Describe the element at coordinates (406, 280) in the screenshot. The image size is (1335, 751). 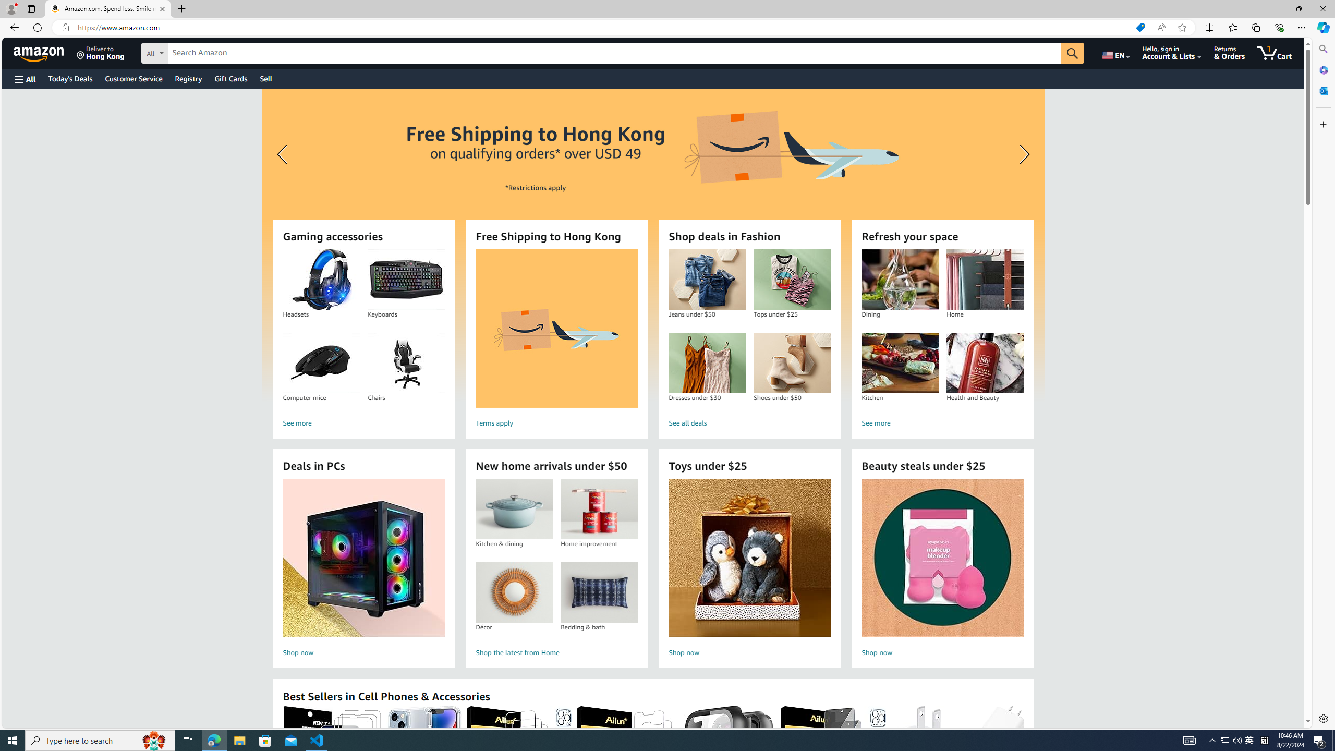
I see `Keyboards` at that location.